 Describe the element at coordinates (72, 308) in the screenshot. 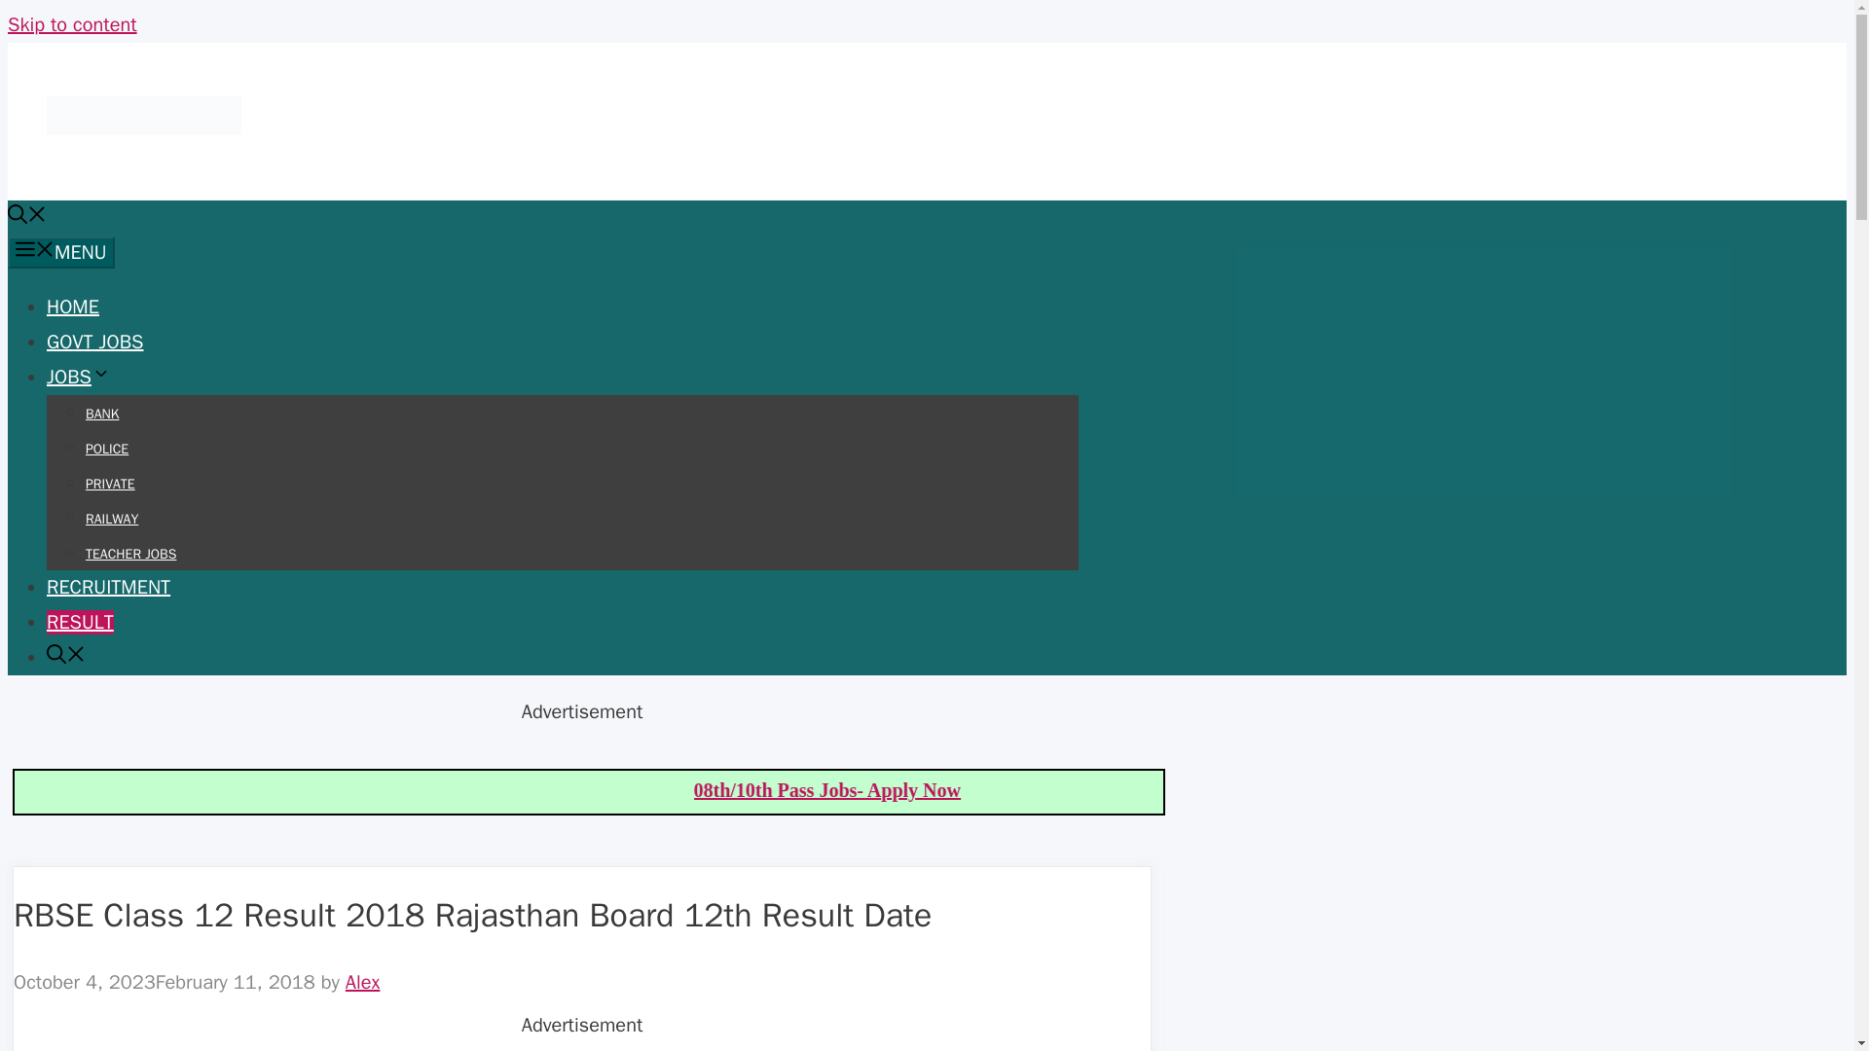

I see `HOME` at that location.